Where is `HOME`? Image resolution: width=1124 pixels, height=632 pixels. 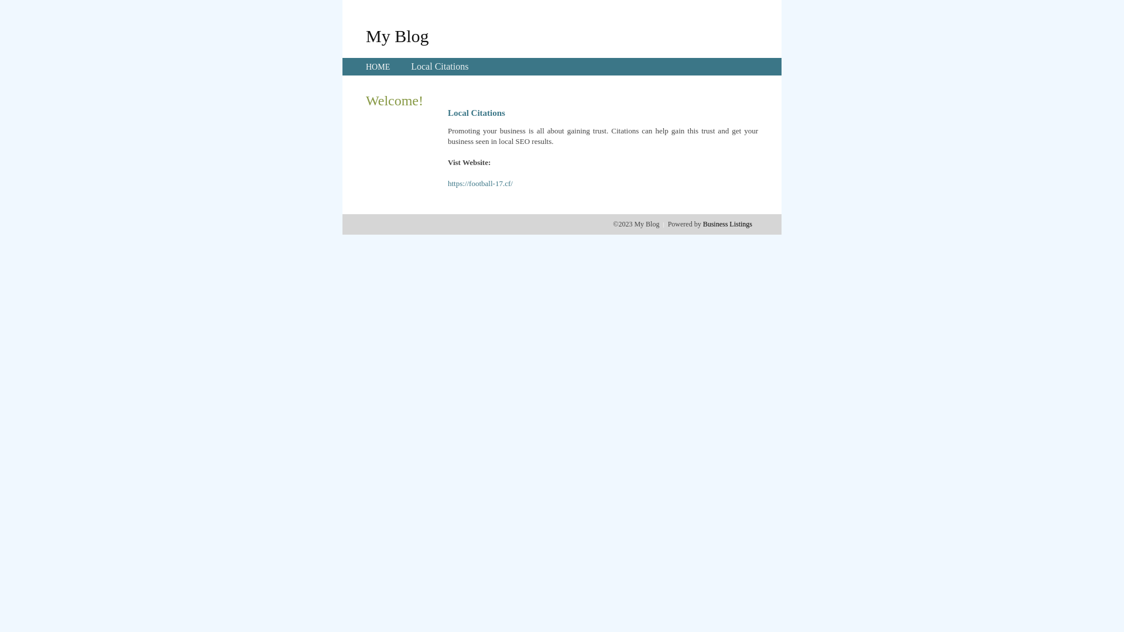 HOME is located at coordinates (378, 67).